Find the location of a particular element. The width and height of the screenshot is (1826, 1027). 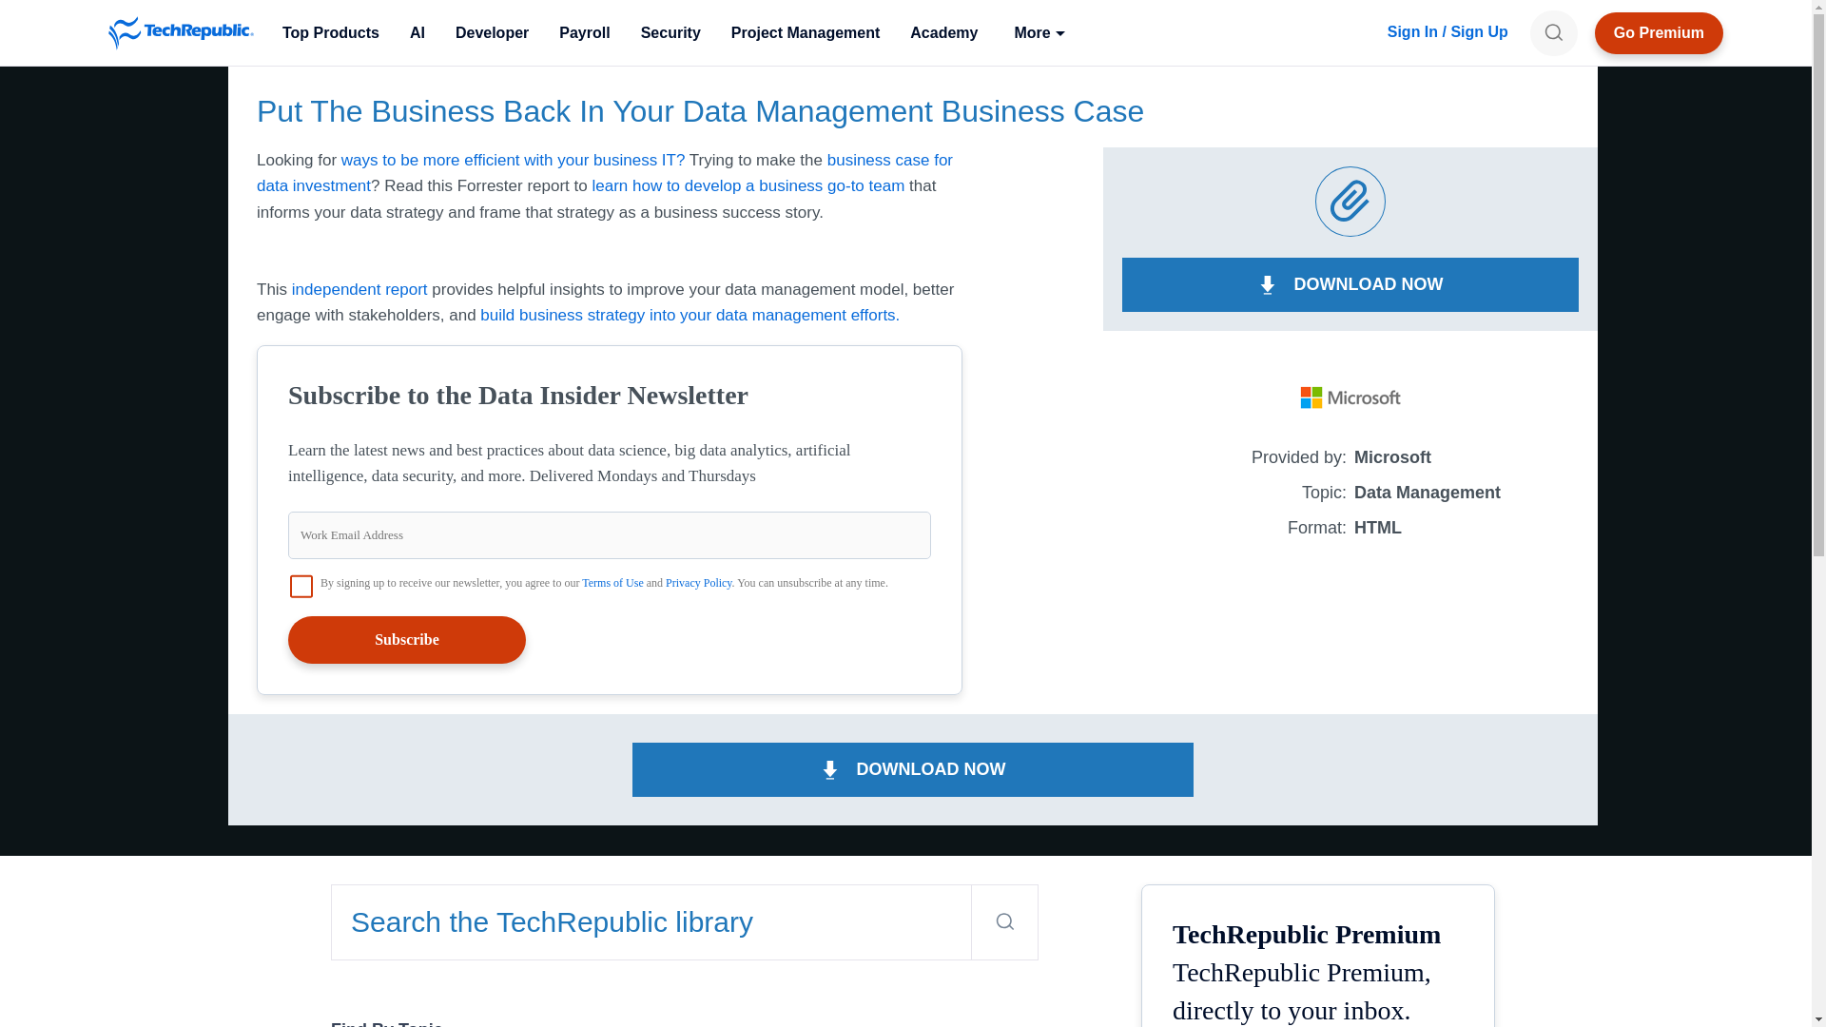

Go Premium is located at coordinates (1659, 32).